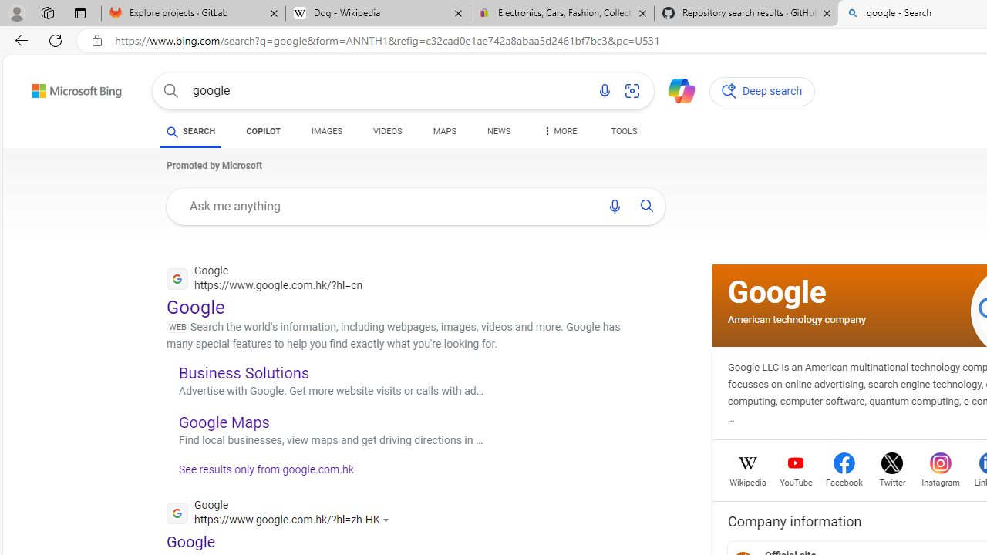  What do you see at coordinates (264, 131) in the screenshot?
I see `COPILOT` at bounding box center [264, 131].